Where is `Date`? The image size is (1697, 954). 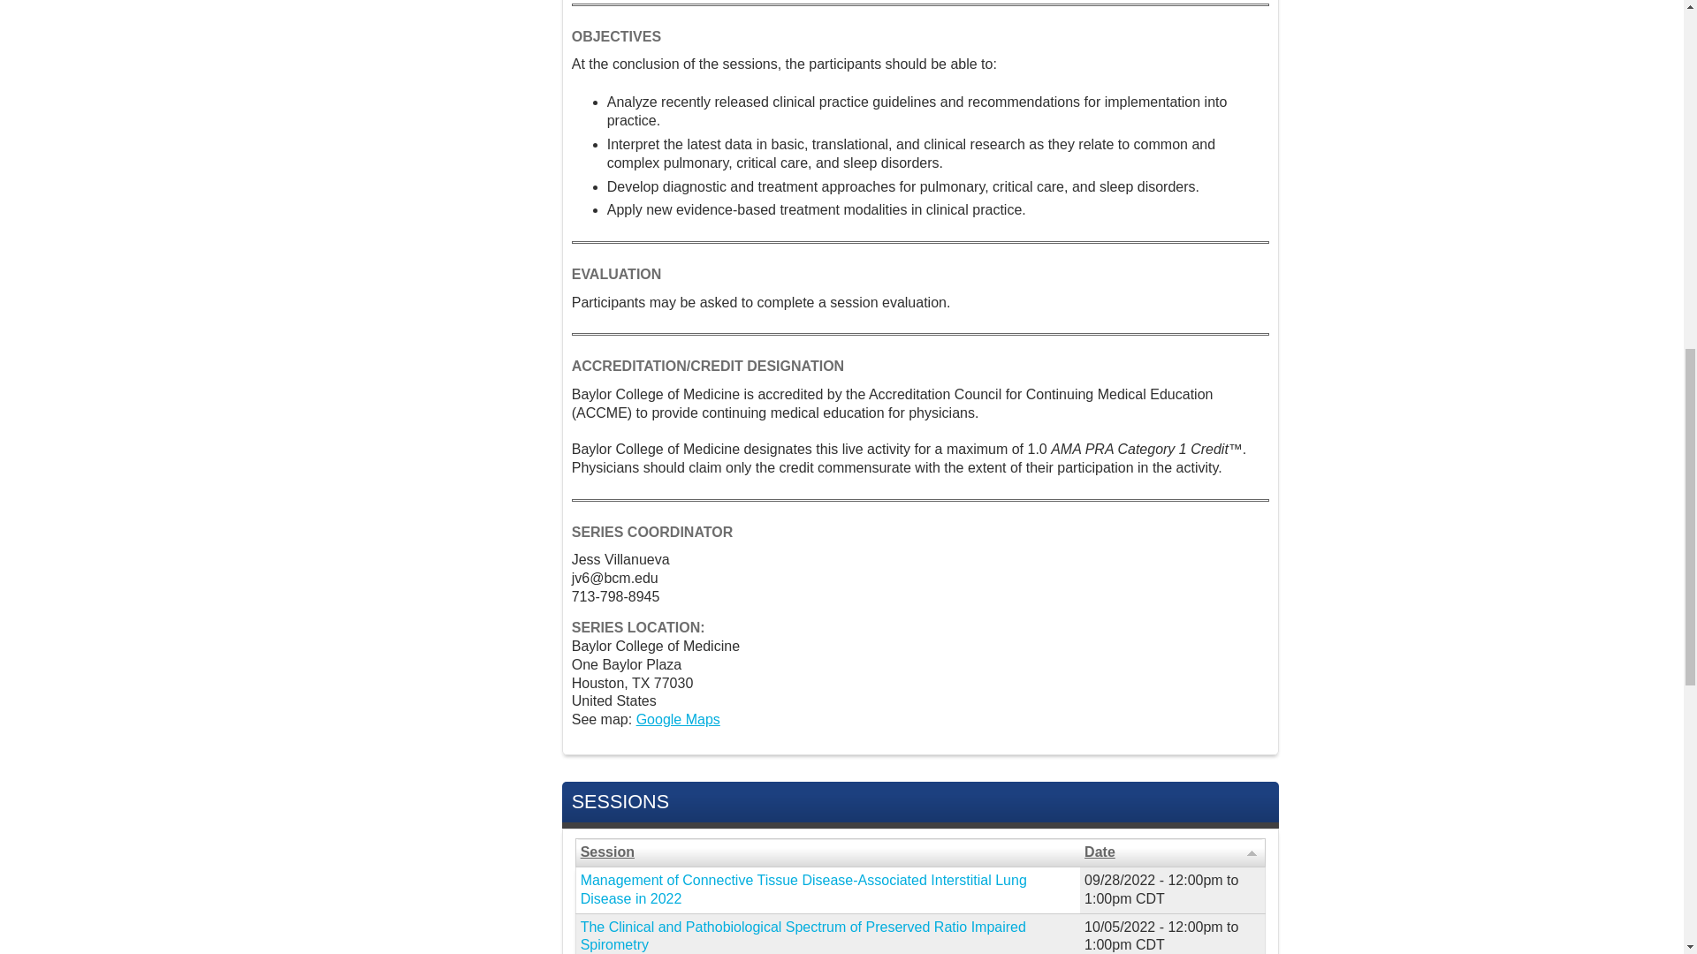 Date is located at coordinates (1172, 852).